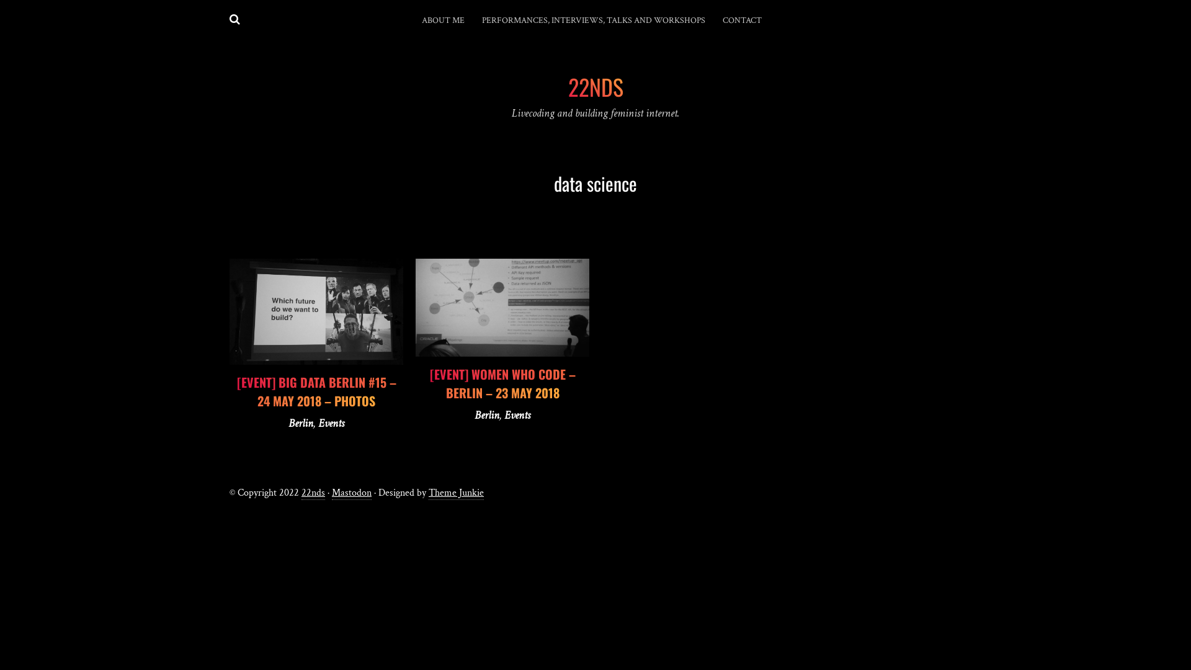 The image size is (1191, 670). What do you see at coordinates (331, 423) in the screenshot?
I see `Events` at bounding box center [331, 423].